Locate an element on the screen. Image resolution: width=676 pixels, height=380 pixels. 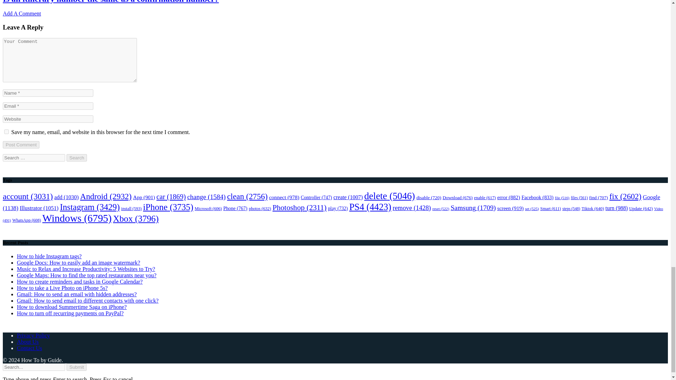
Post Comment is located at coordinates (21, 145).